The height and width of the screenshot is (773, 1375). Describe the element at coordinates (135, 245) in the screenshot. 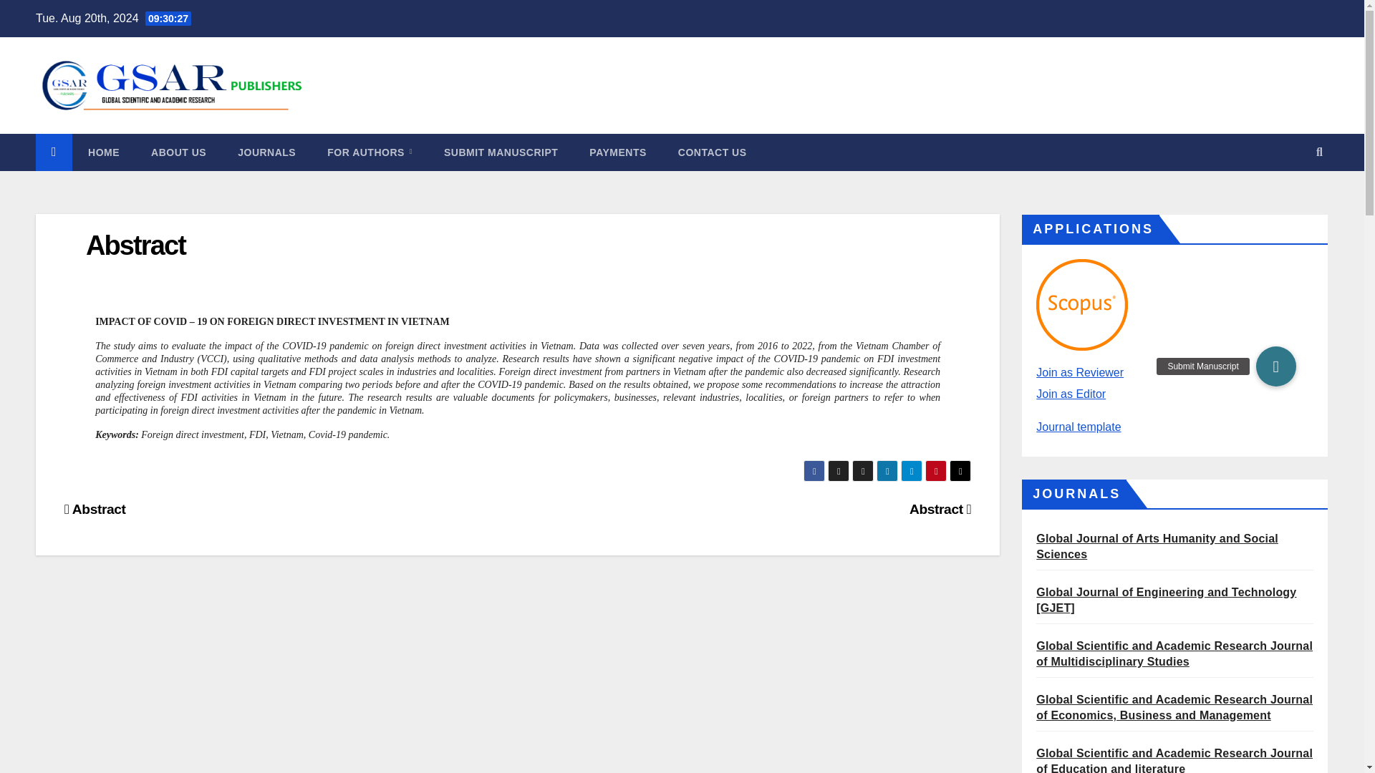

I see `Abstract` at that location.